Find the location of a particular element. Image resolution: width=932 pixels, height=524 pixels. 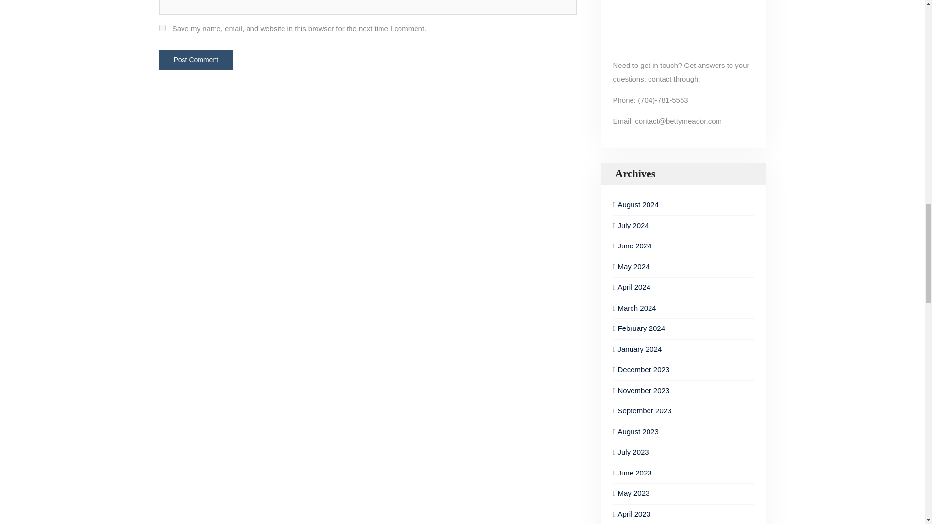

yes is located at coordinates (162, 27).